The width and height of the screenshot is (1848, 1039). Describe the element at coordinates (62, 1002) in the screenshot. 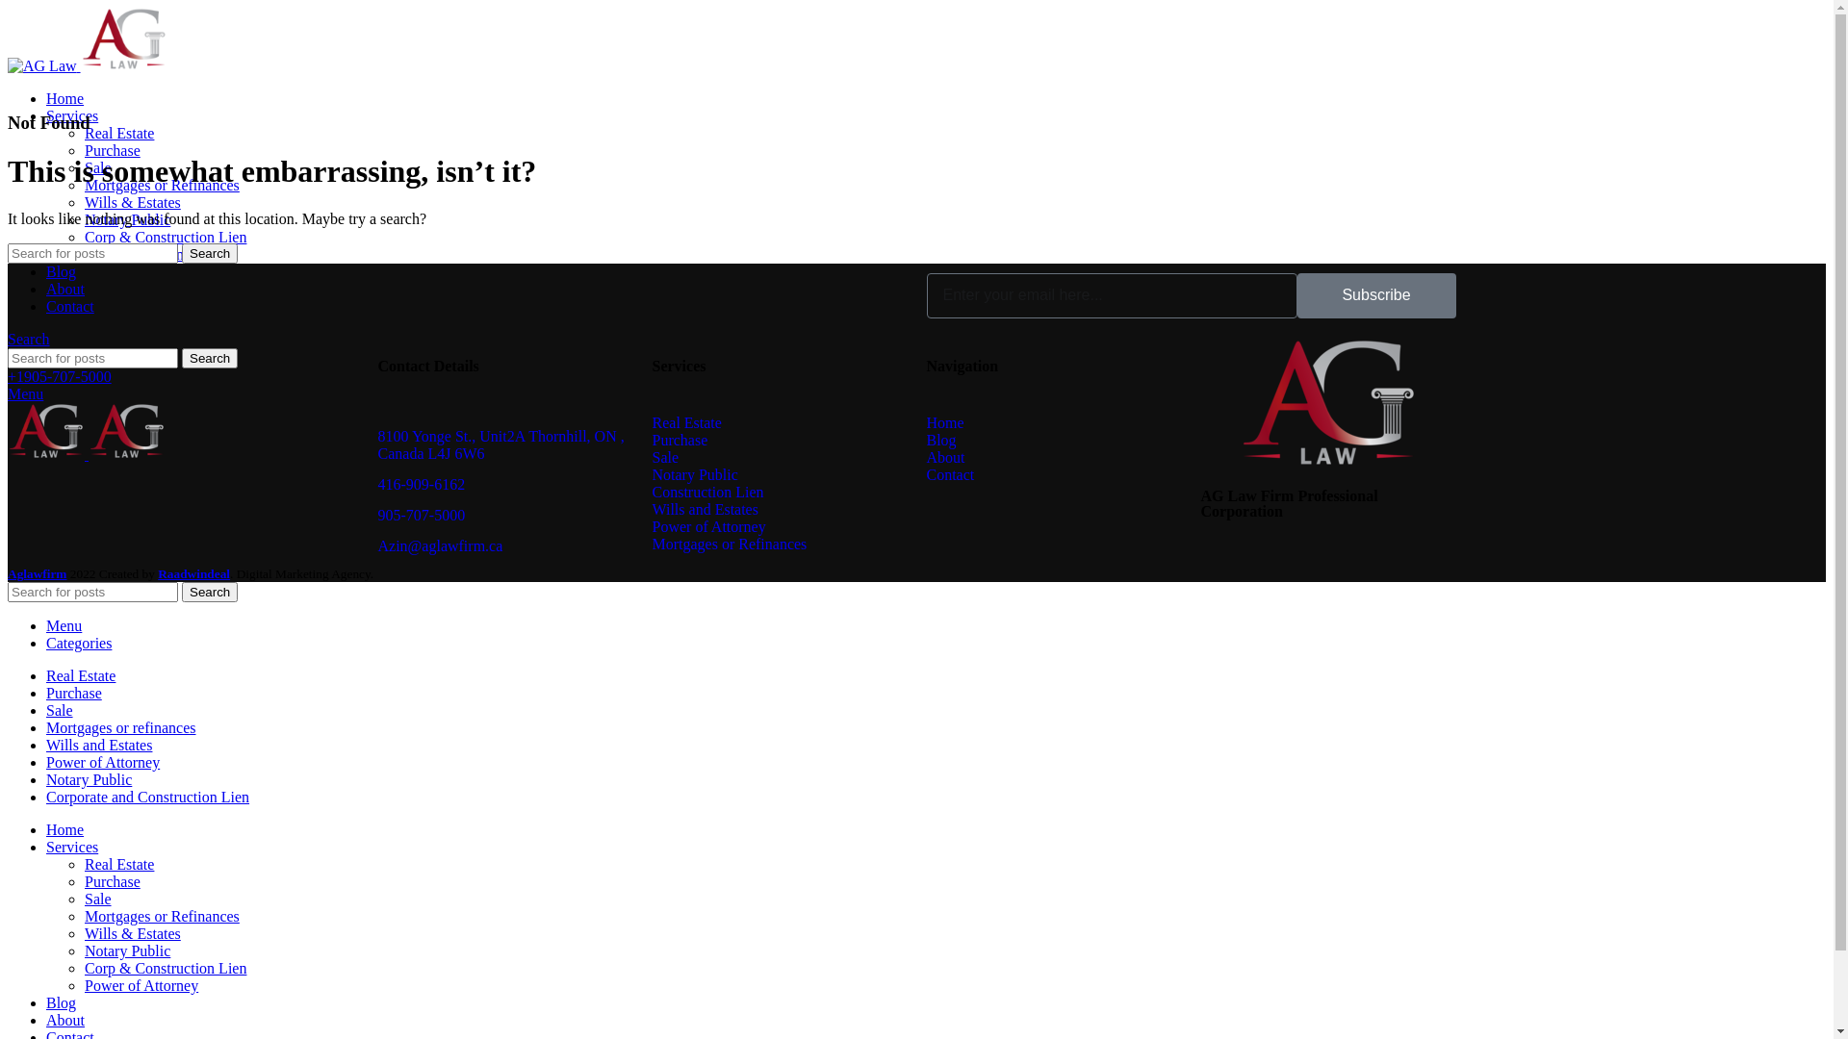

I see `Blog` at that location.